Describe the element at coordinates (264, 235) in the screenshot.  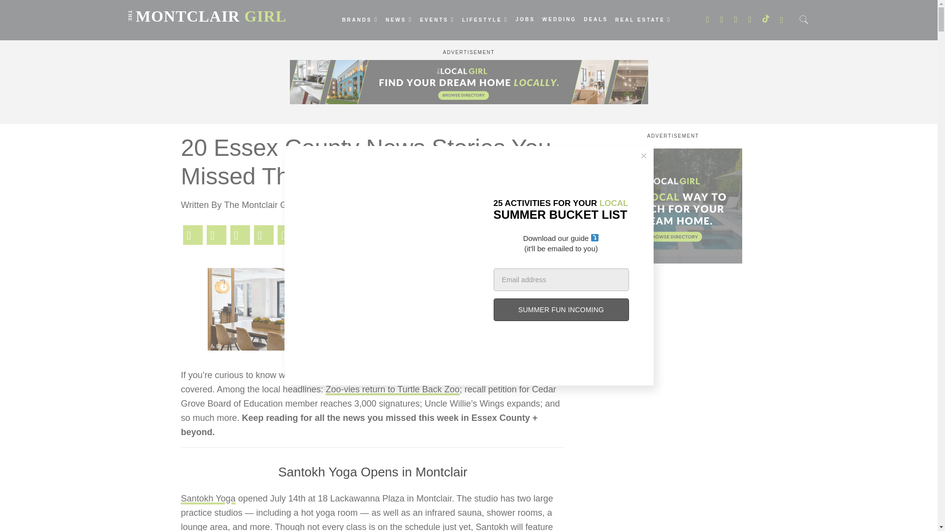
I see `LinkedIn` at that location.